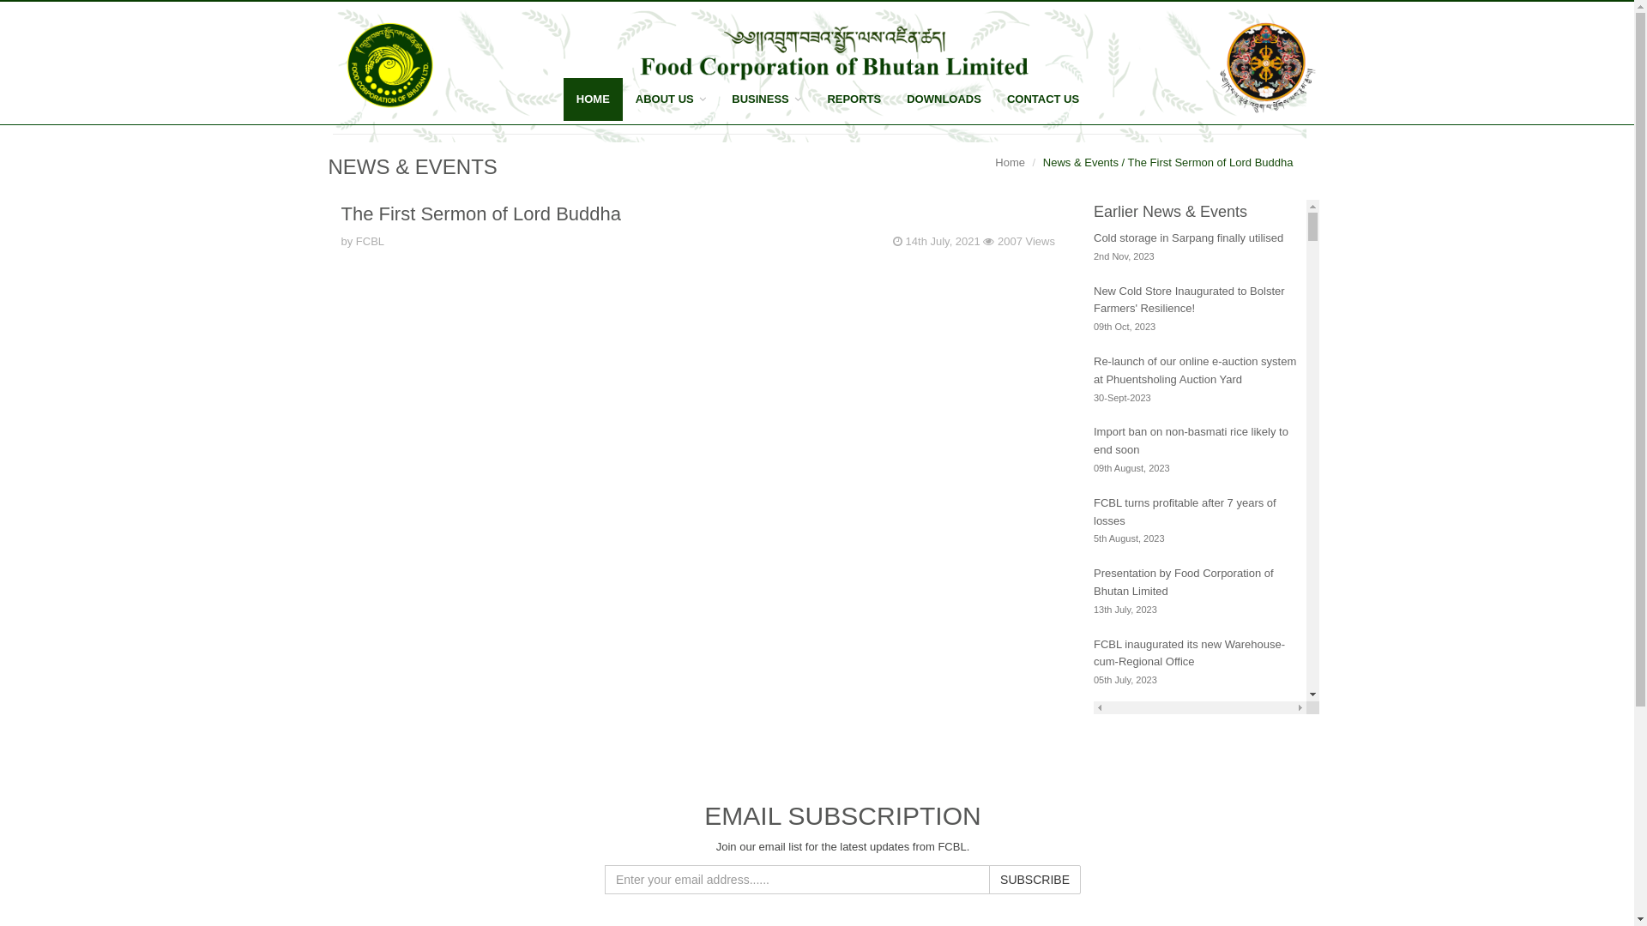  What do you see at coordinates (1129, 538) in the screenshot?
I see `5th August, 2023` at bounding box center [1129, 538].